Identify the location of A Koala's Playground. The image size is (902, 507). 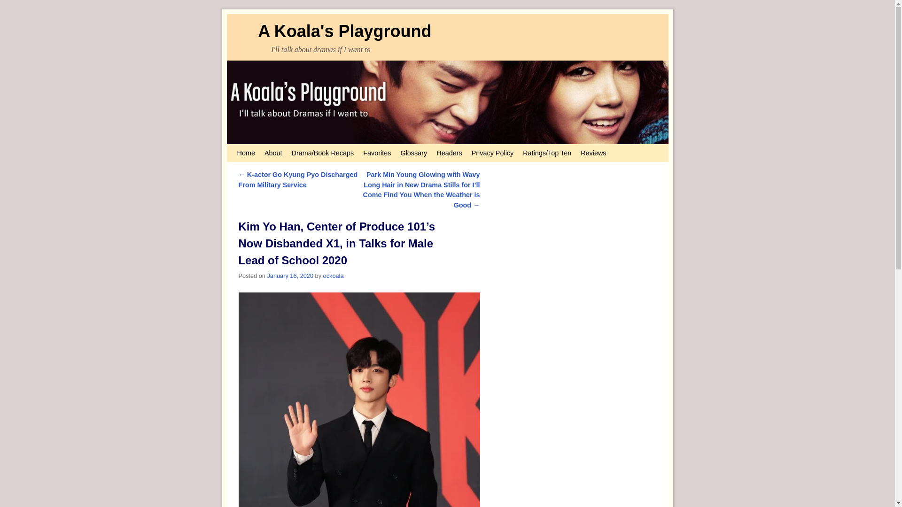
(447, 102).